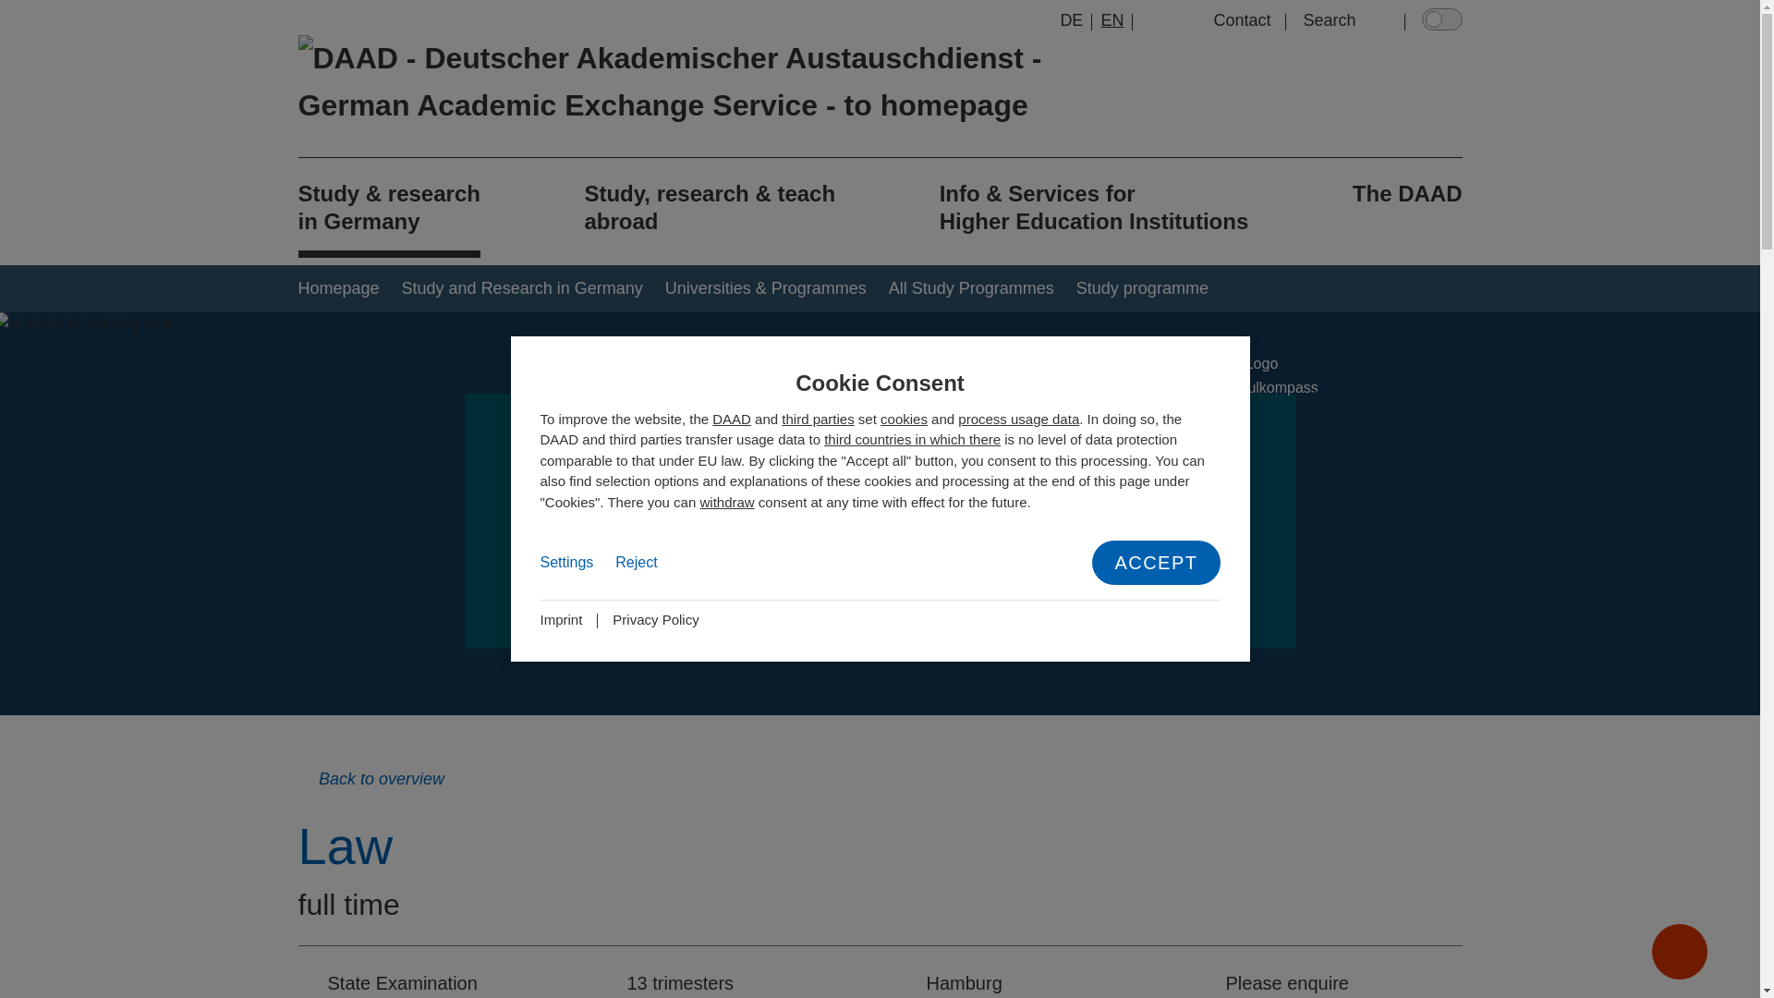 The height and width of the screenshot is (998, 1774). What do you see at coordinates (338, 288) in the screenshot?
I see `Homepage` at bounding box center [338, 288].